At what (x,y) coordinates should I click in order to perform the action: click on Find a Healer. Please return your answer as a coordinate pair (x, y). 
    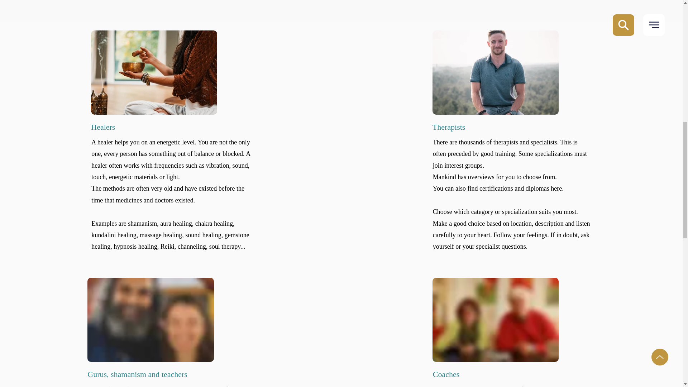
    Looking at the image, I should click on (154, 72).